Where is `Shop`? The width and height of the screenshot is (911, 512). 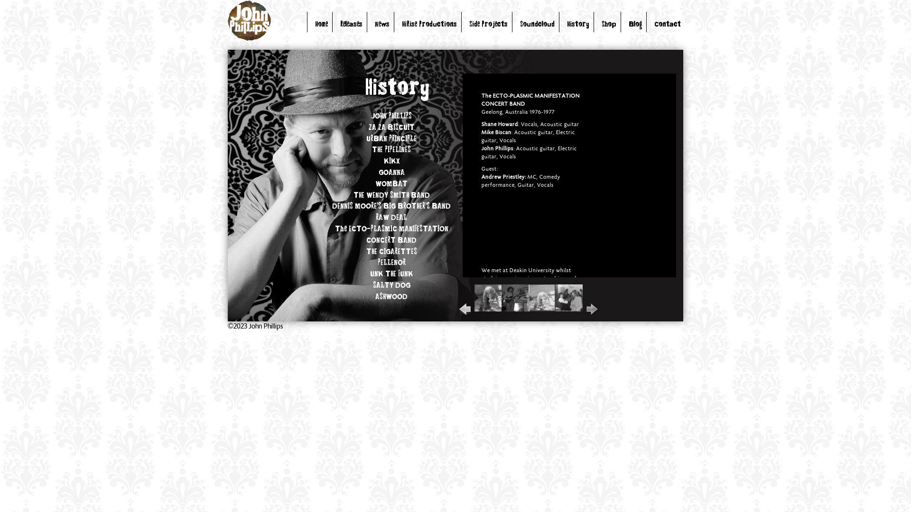 Shop is located at coordinates (609, 25).